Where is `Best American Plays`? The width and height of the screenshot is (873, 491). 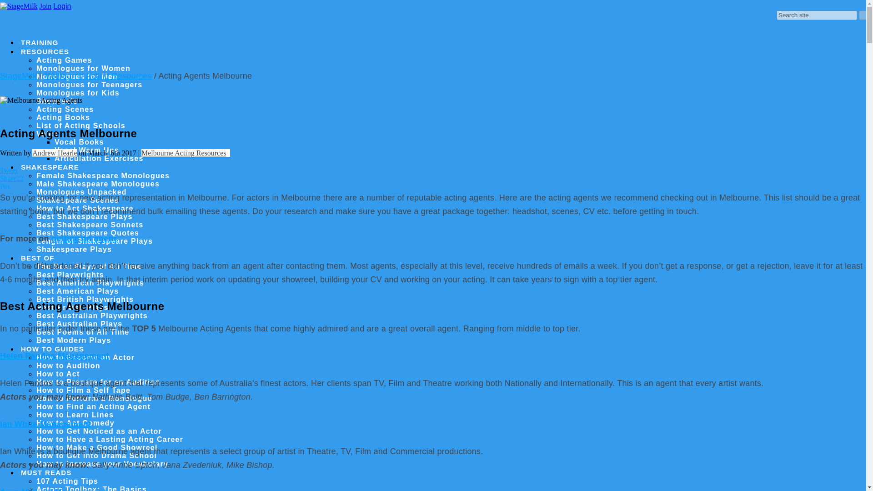 Best American Plays is located at coordinates (85, 291).